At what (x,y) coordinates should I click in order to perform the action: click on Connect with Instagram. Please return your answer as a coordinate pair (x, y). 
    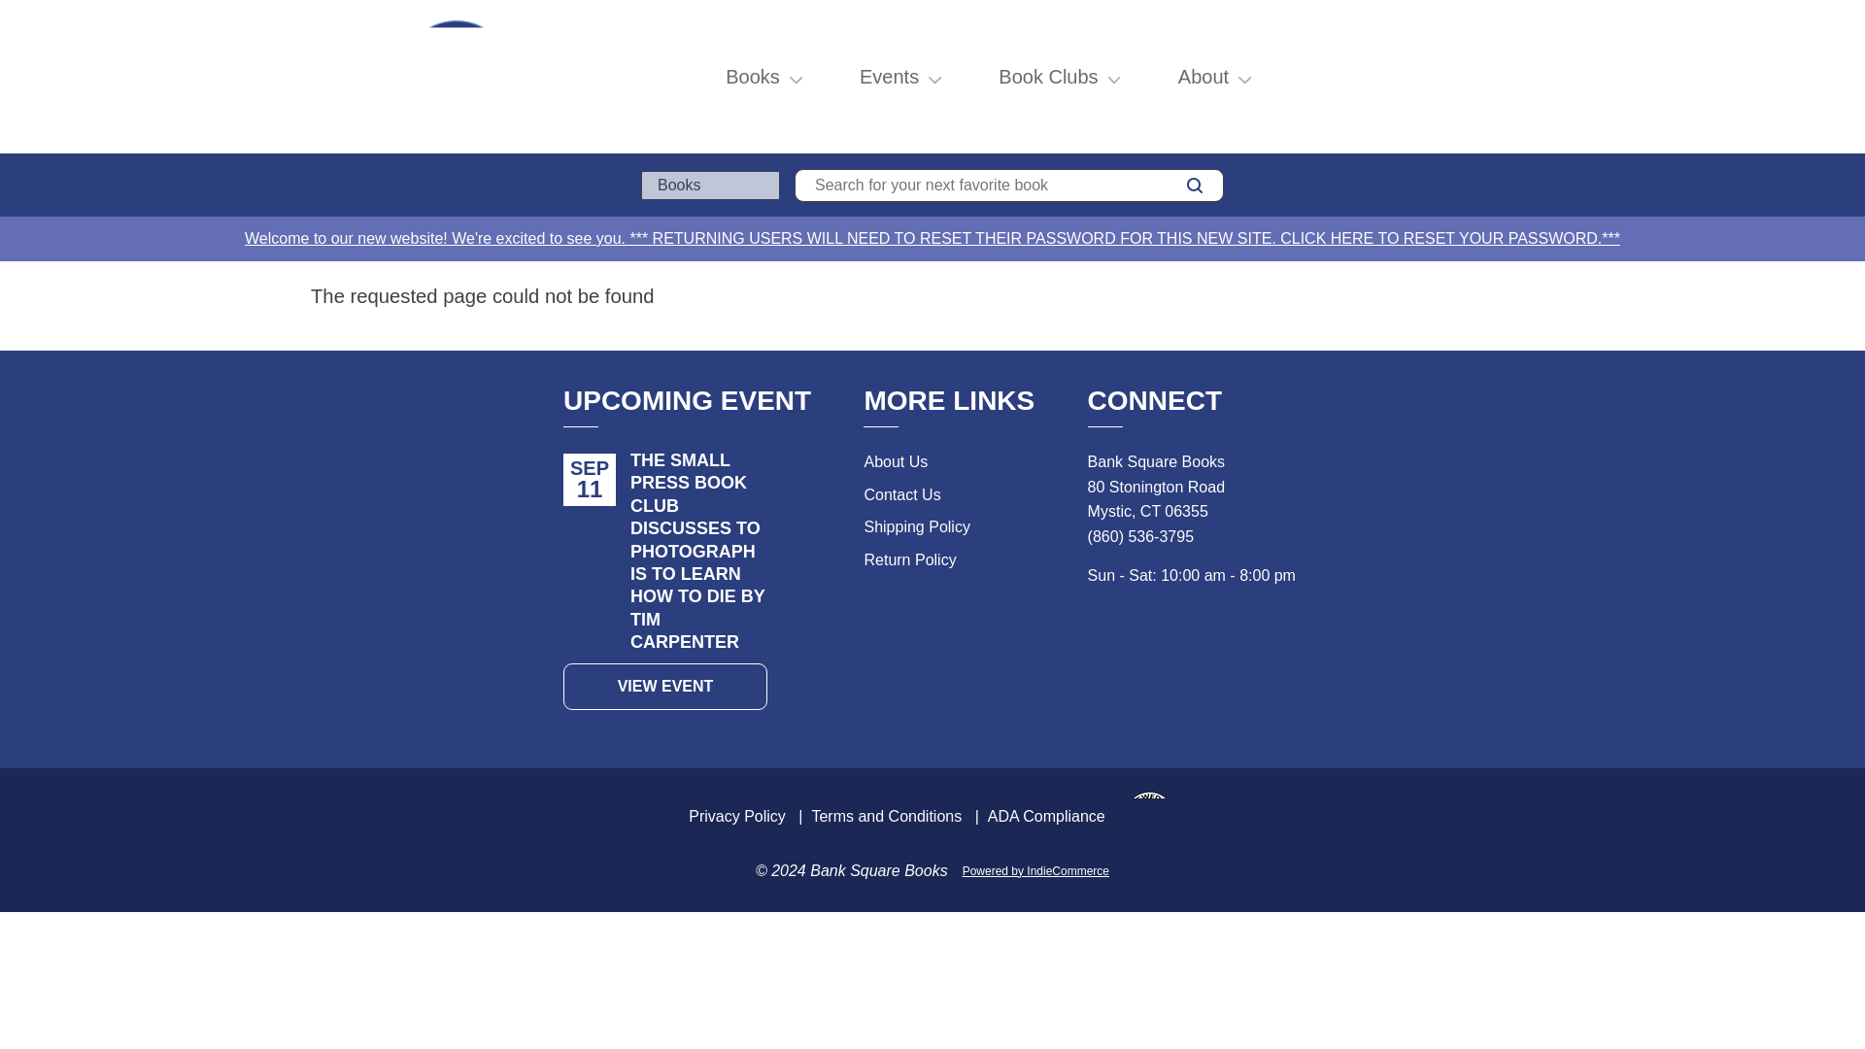
    Looking at the image, I should click on (1185, 631).